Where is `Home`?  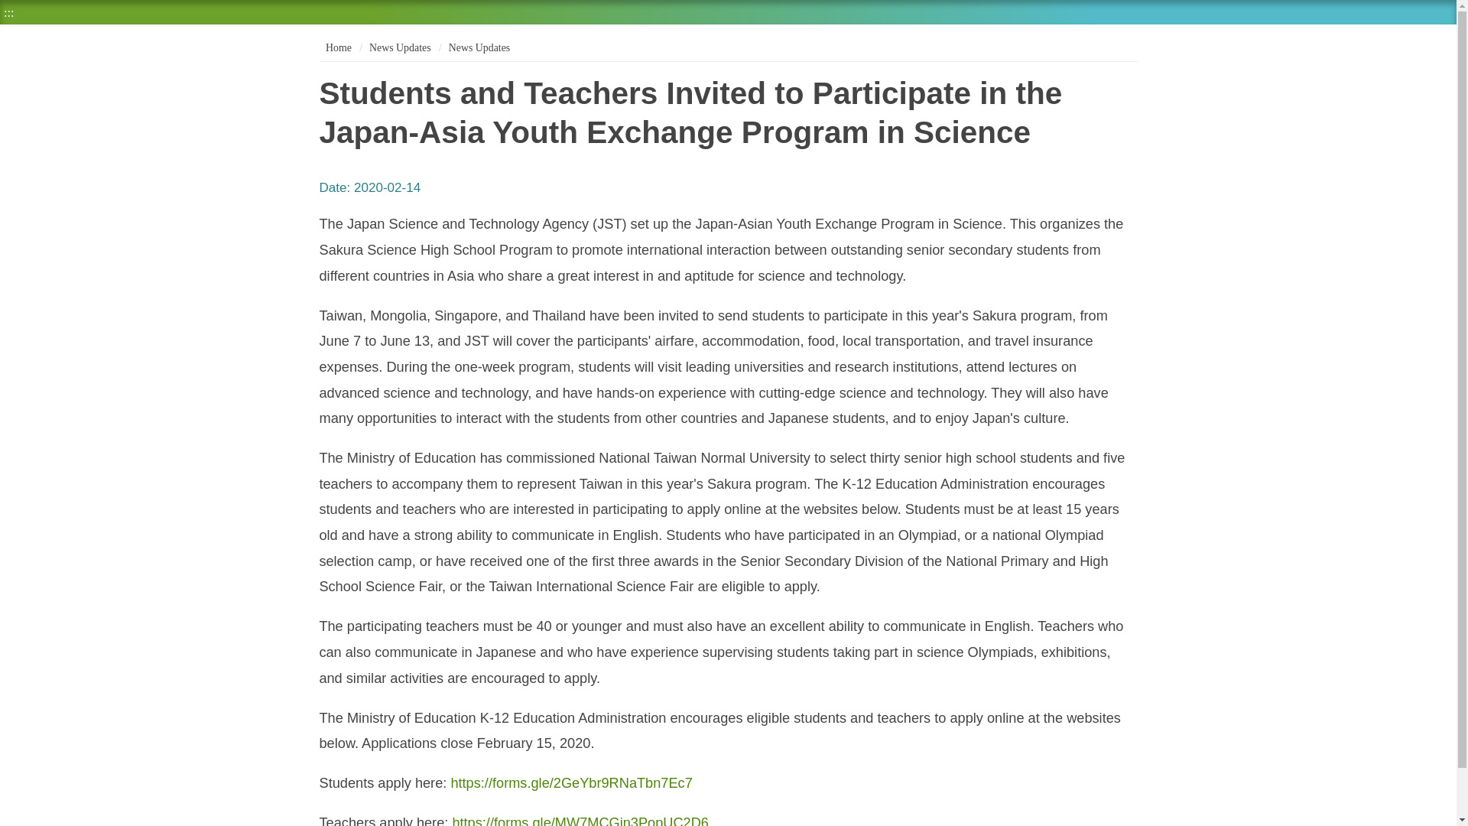 Home is located at coordinates (336, 47).